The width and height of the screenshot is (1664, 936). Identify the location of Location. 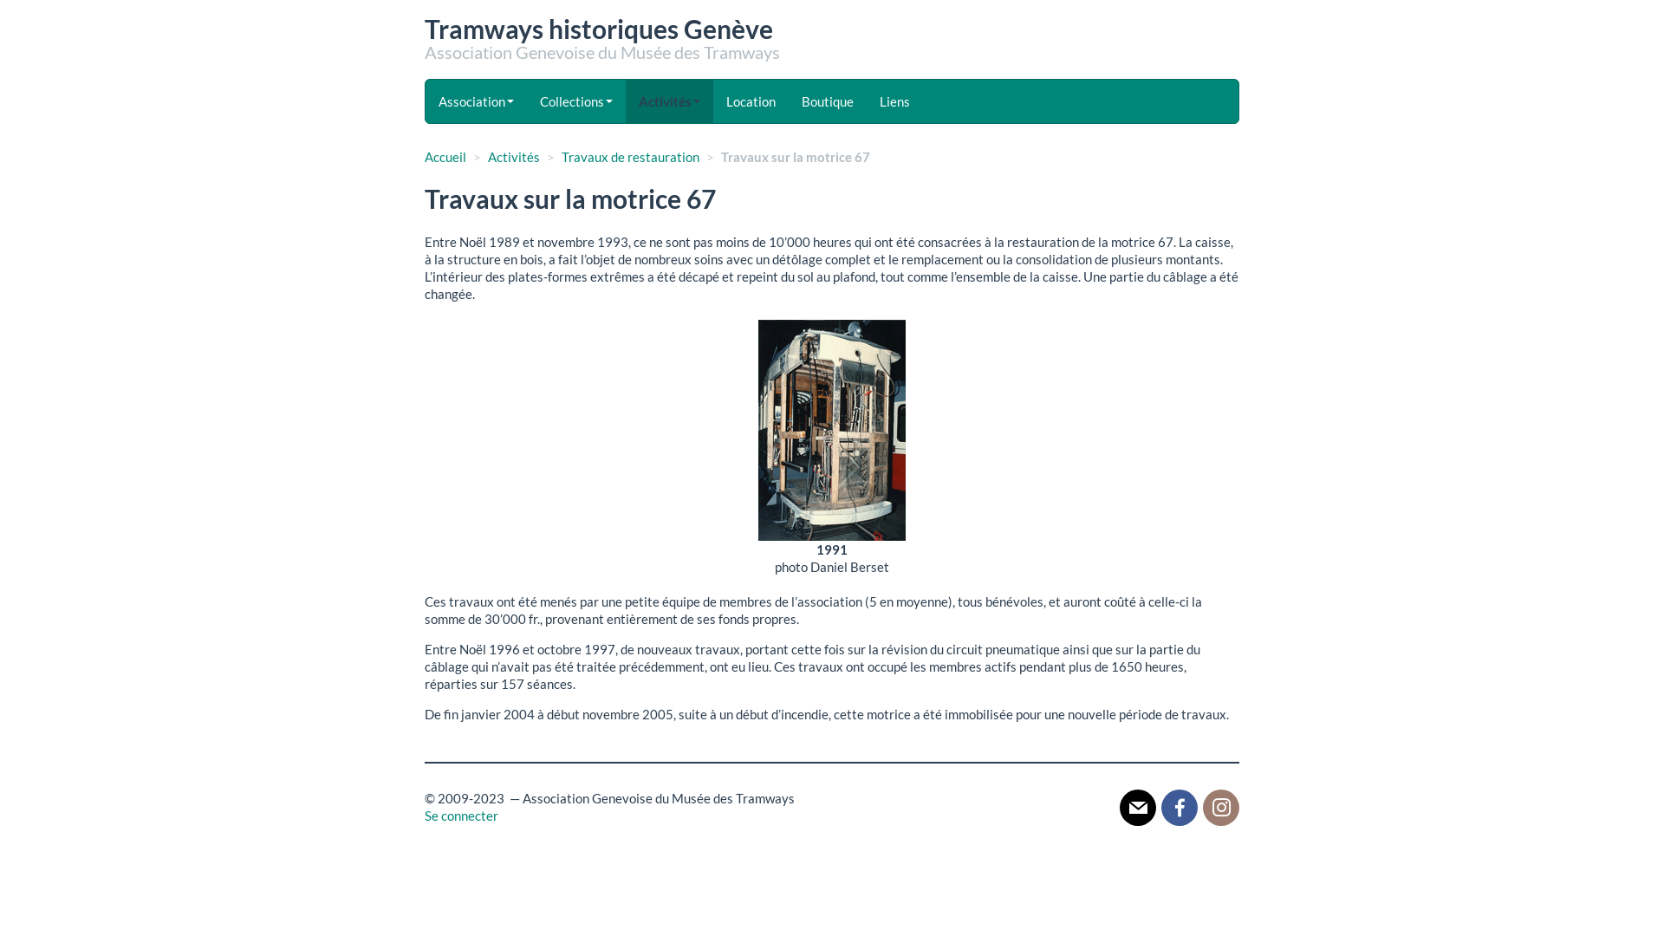
(751, 101).